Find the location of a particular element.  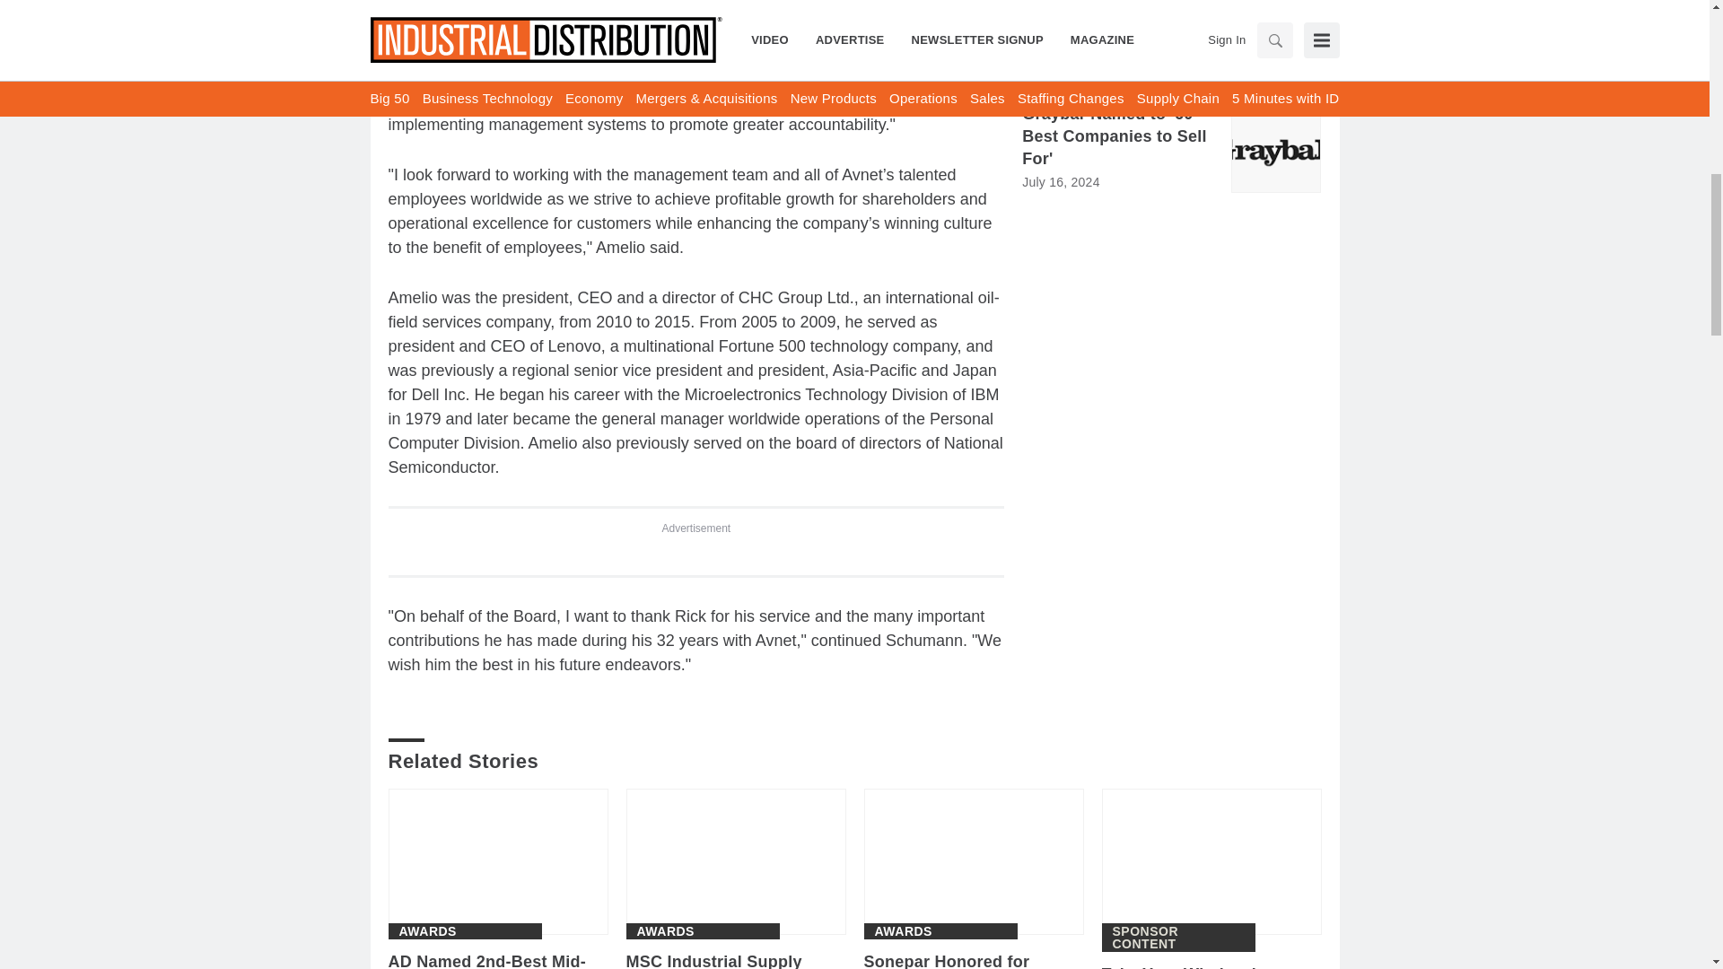

Awards is located at coordinates (903, 931).